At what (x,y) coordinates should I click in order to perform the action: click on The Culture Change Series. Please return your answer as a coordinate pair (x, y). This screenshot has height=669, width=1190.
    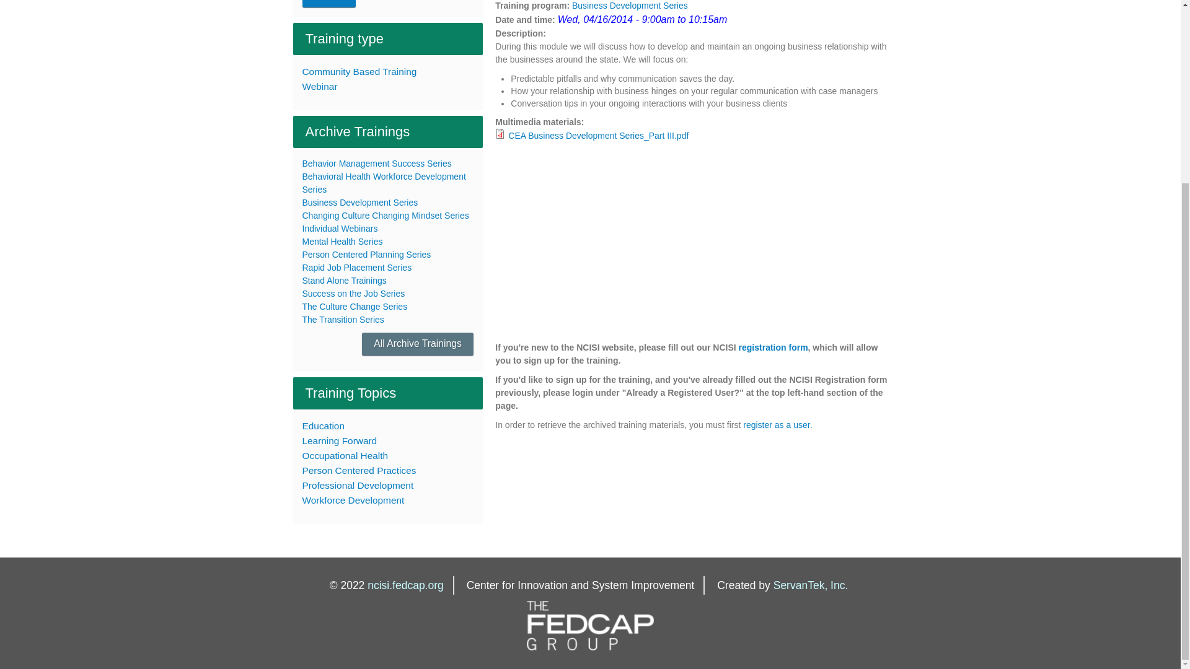
    Looking at the image, I should click on (355, 307).